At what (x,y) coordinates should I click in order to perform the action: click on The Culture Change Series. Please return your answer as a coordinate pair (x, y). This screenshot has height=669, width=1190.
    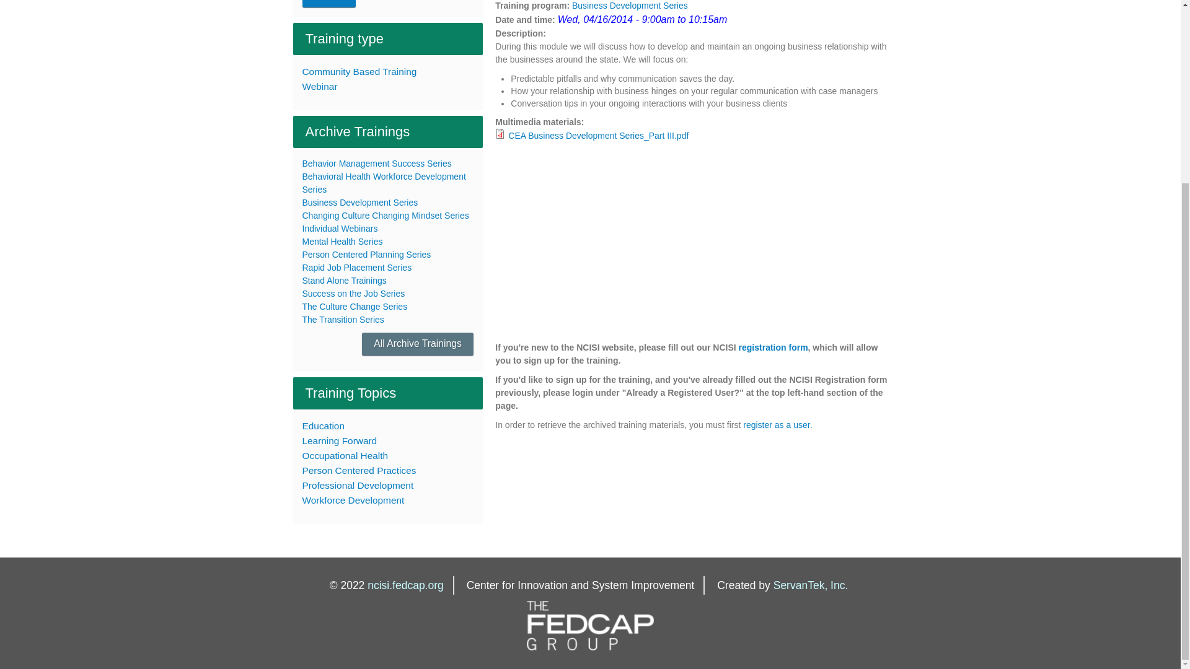
    Looking at the image, I should click on (355, 307).